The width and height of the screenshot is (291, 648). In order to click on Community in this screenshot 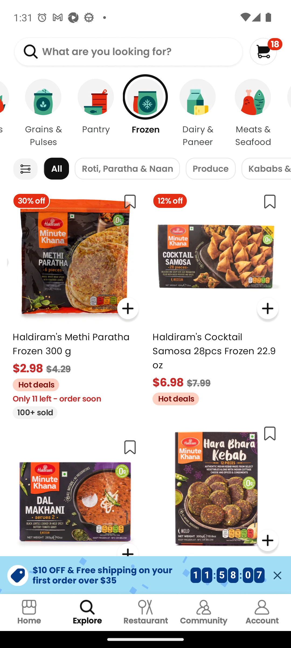, I will do `click(204, 612)`.